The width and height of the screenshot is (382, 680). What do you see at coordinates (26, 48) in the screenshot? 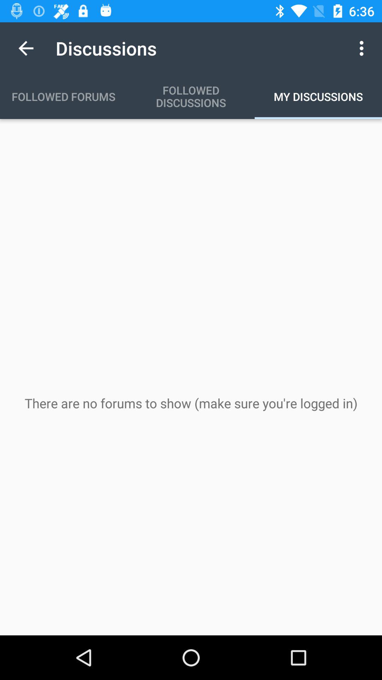
I see `press item next to the discussions` at bounding box center [26, 48].